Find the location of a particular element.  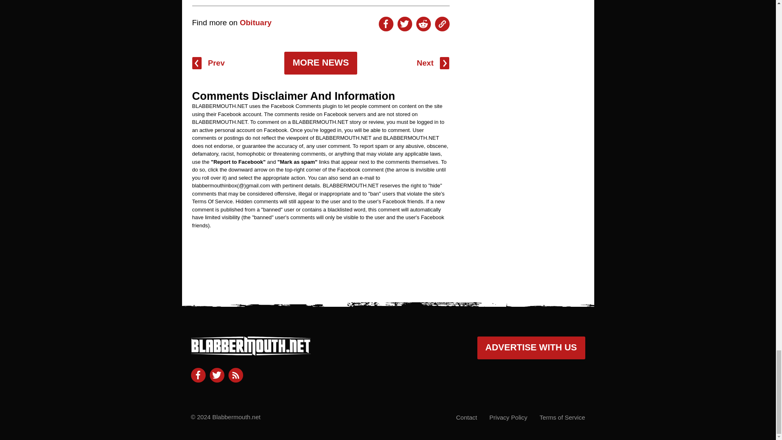

Share On Twitter is located at coordinates (404, 24).